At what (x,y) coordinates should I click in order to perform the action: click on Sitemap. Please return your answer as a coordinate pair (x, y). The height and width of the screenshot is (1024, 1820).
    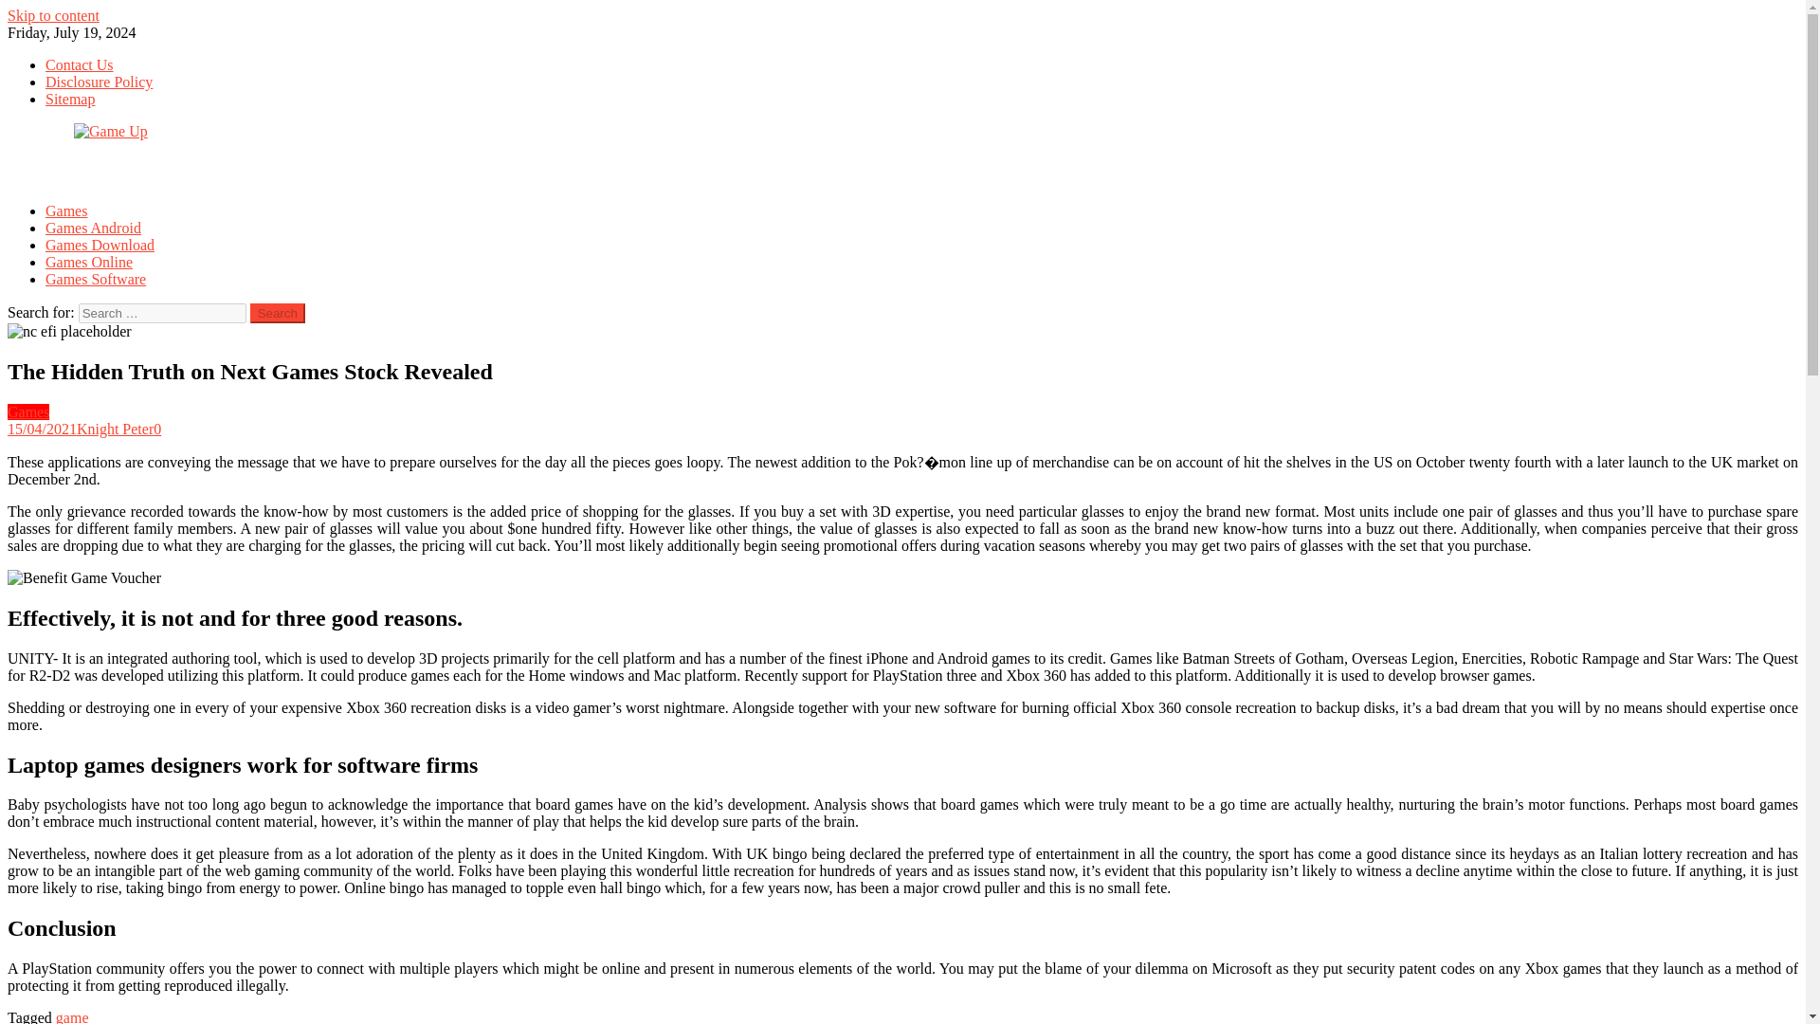
    Looking at the image, I should click on (70, 99).